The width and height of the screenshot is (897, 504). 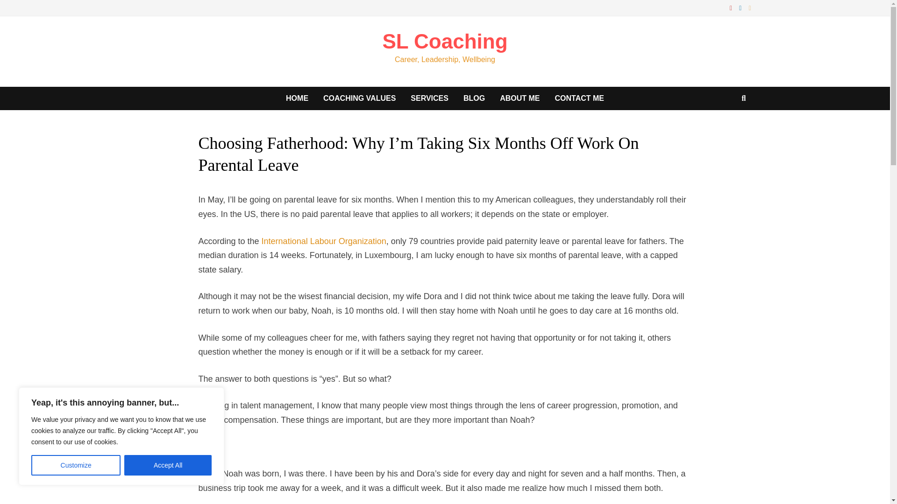 What do you see at coordinates (732, 7) in the screenshot?
I see `Youtube` at bounding box center [732, 7].